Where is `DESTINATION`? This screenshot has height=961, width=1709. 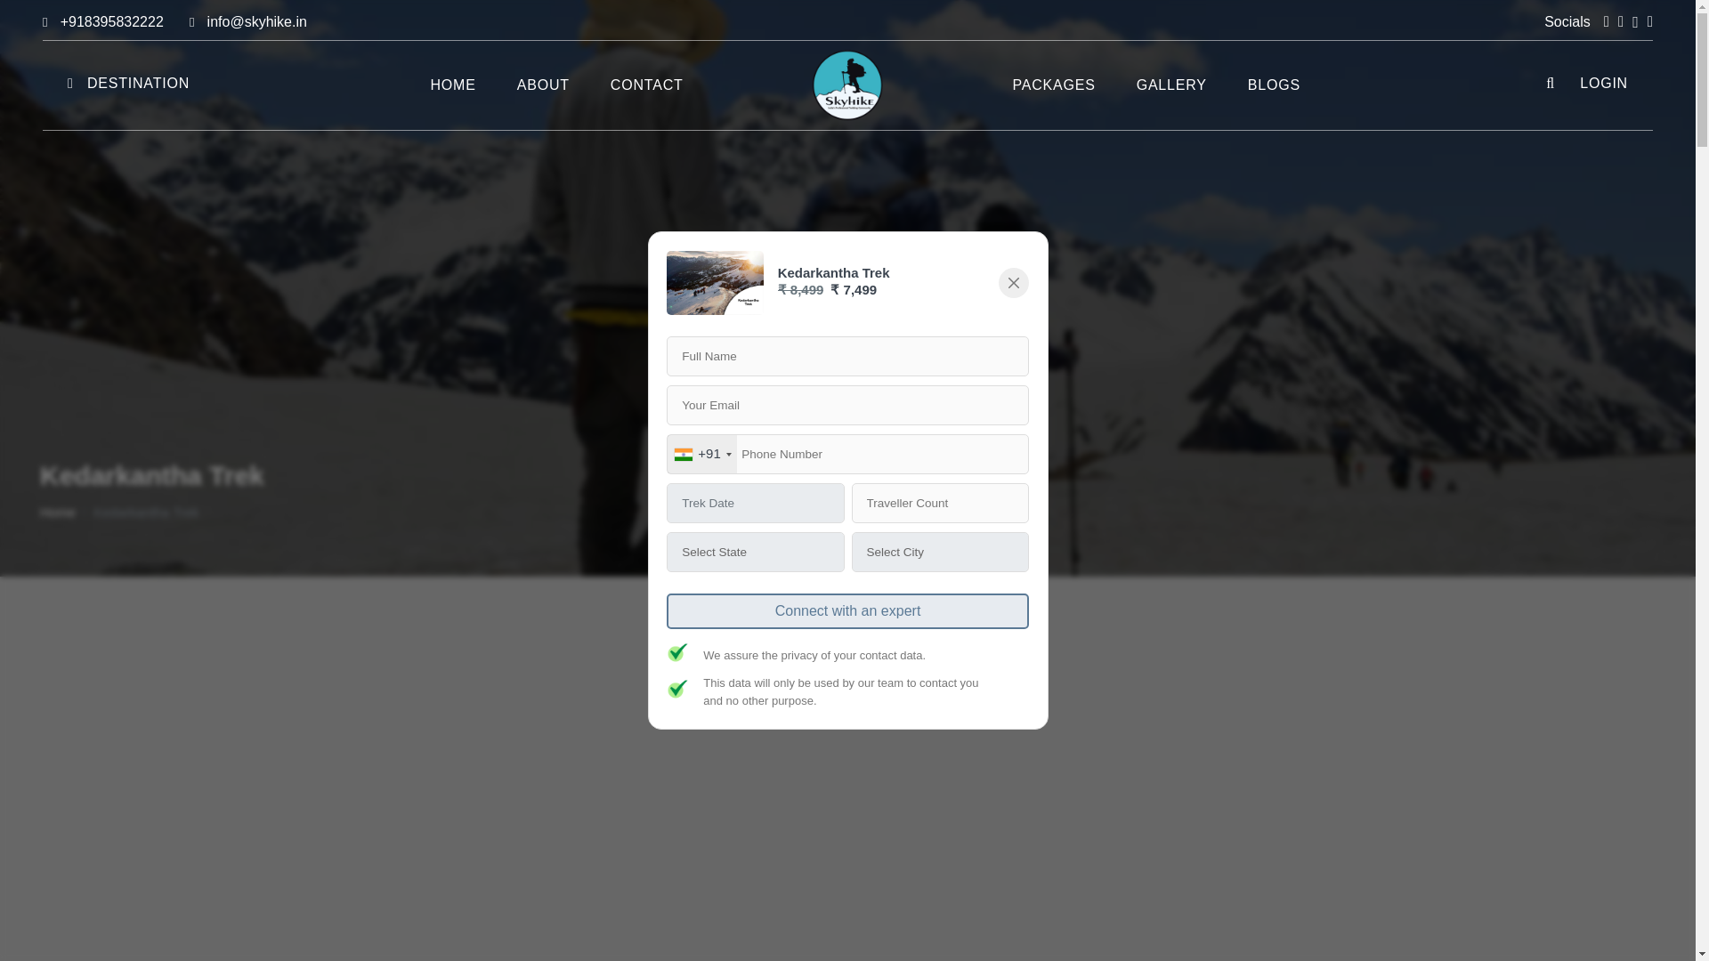
DESTINATION is located at coordinates (128, 82).